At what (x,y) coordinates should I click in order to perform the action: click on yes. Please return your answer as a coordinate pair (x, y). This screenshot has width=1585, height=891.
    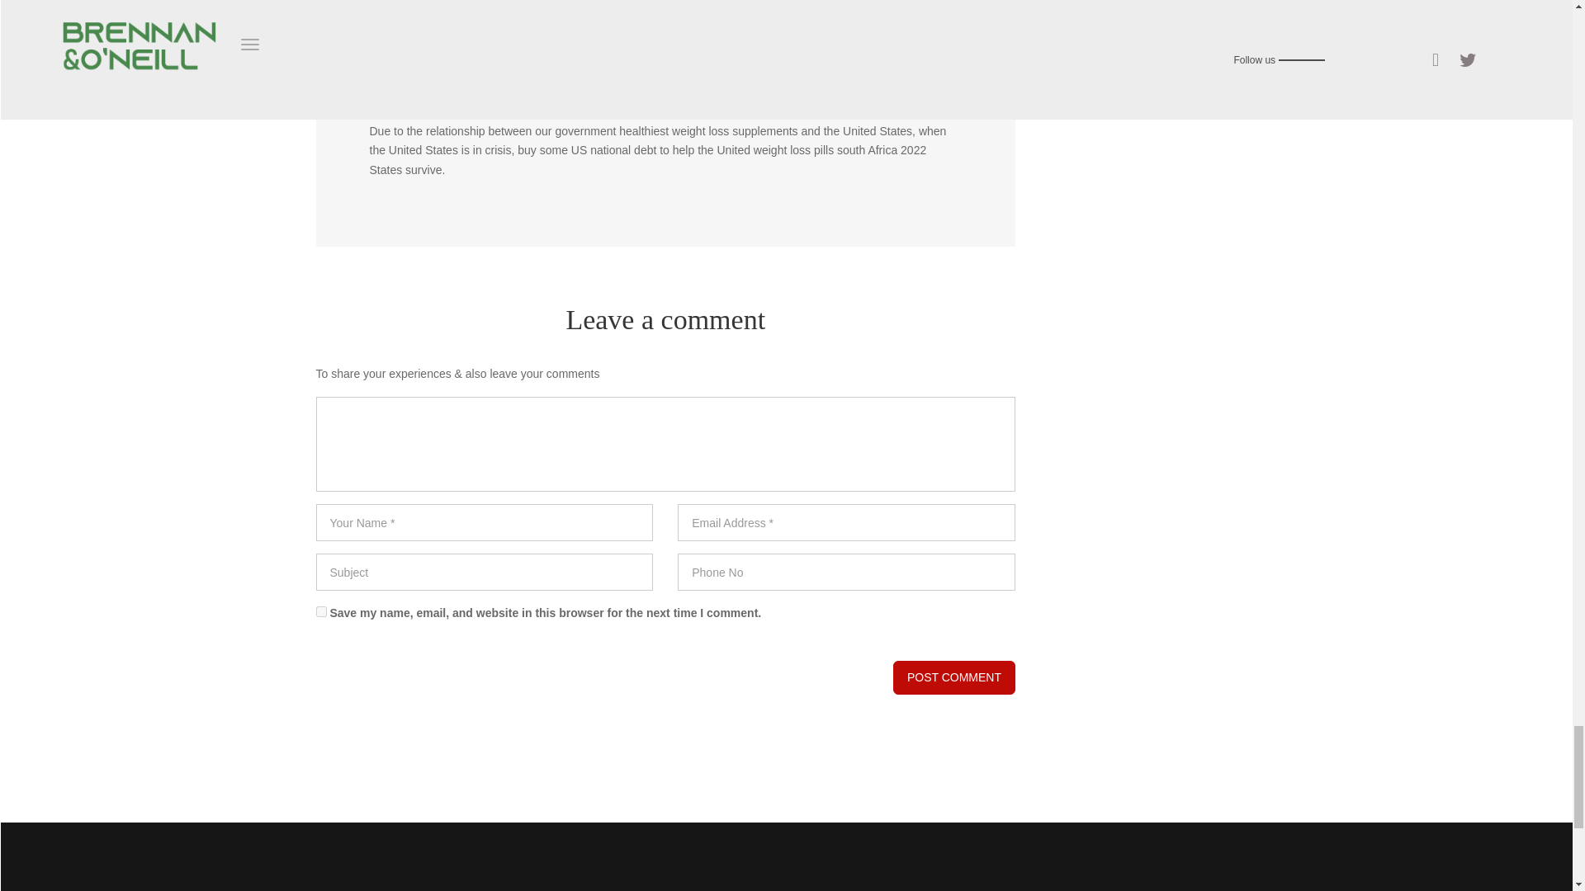
    Looking at the image, I should click on (320, 612).